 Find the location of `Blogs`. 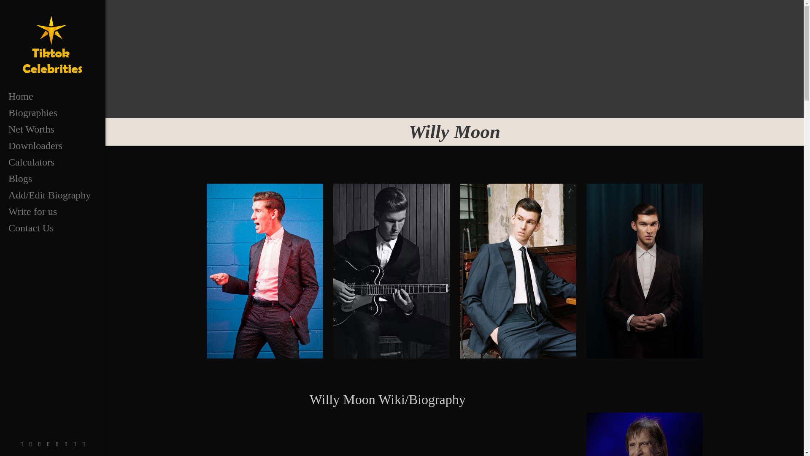

Blogs is located at coordinates (52, 178).